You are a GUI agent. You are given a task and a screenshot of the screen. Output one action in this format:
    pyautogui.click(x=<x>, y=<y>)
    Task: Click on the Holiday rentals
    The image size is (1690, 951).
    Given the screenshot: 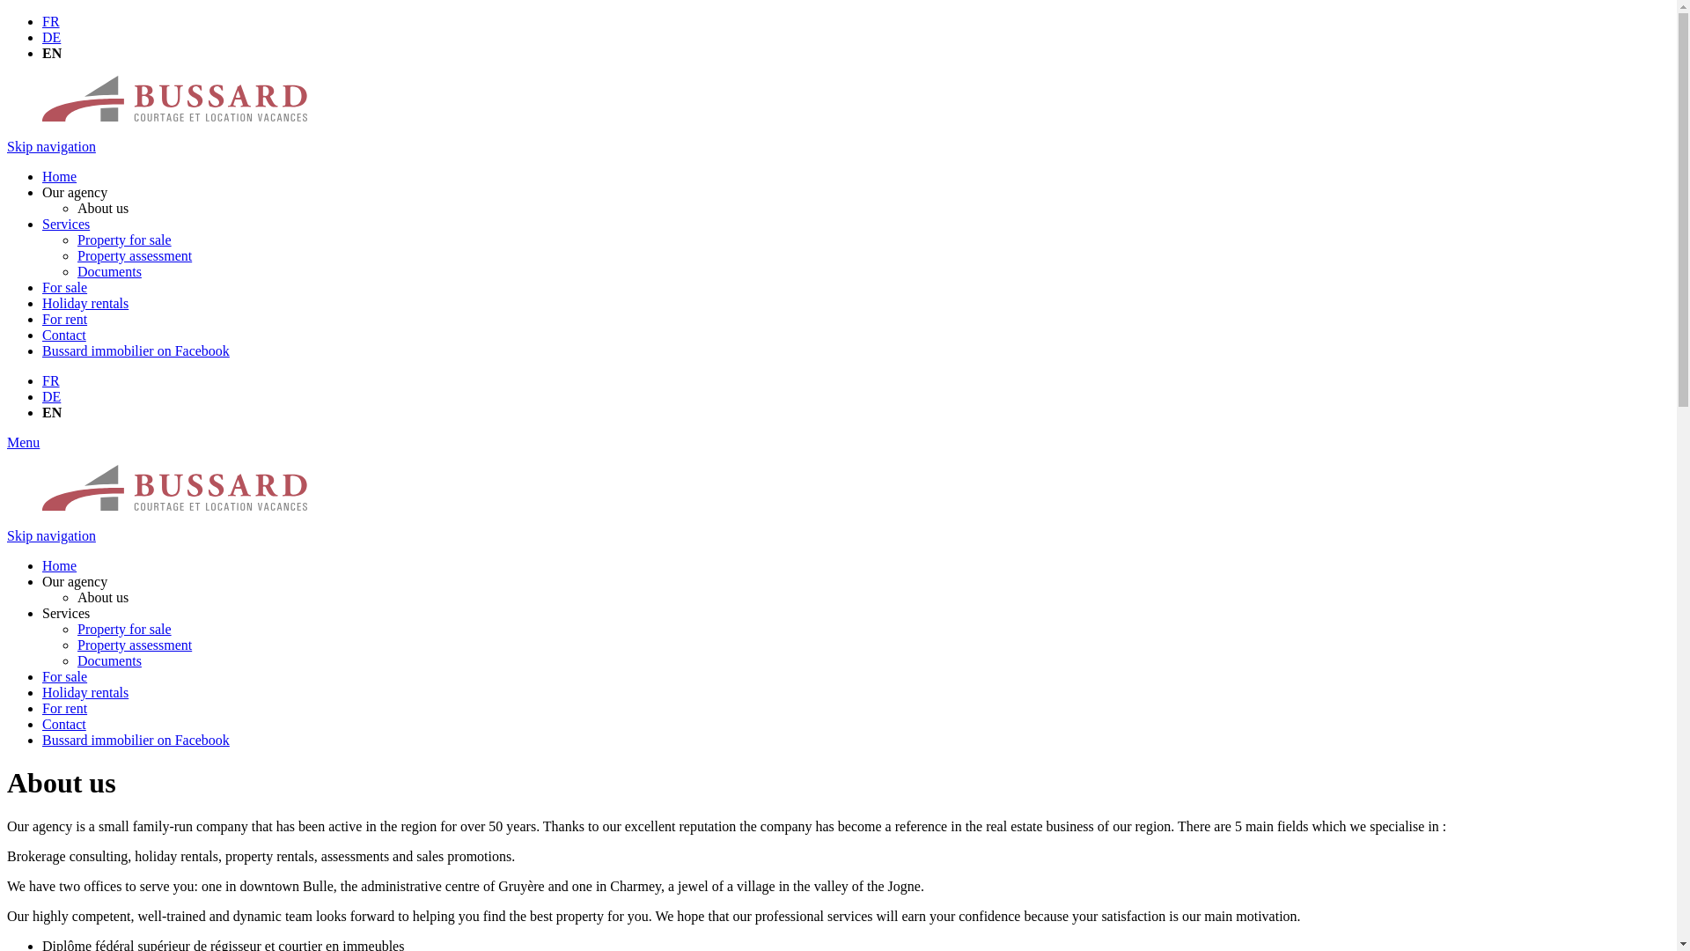 What is the action you would take?
    pyautogui.click(x=85, y=692)
    